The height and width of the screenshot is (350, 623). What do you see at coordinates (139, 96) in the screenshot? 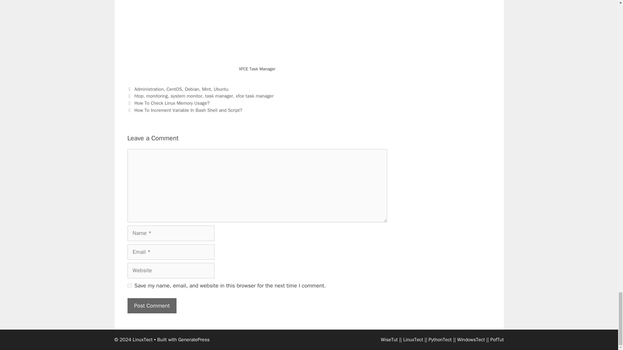
I see `htop` at bounding box center [139, 96].